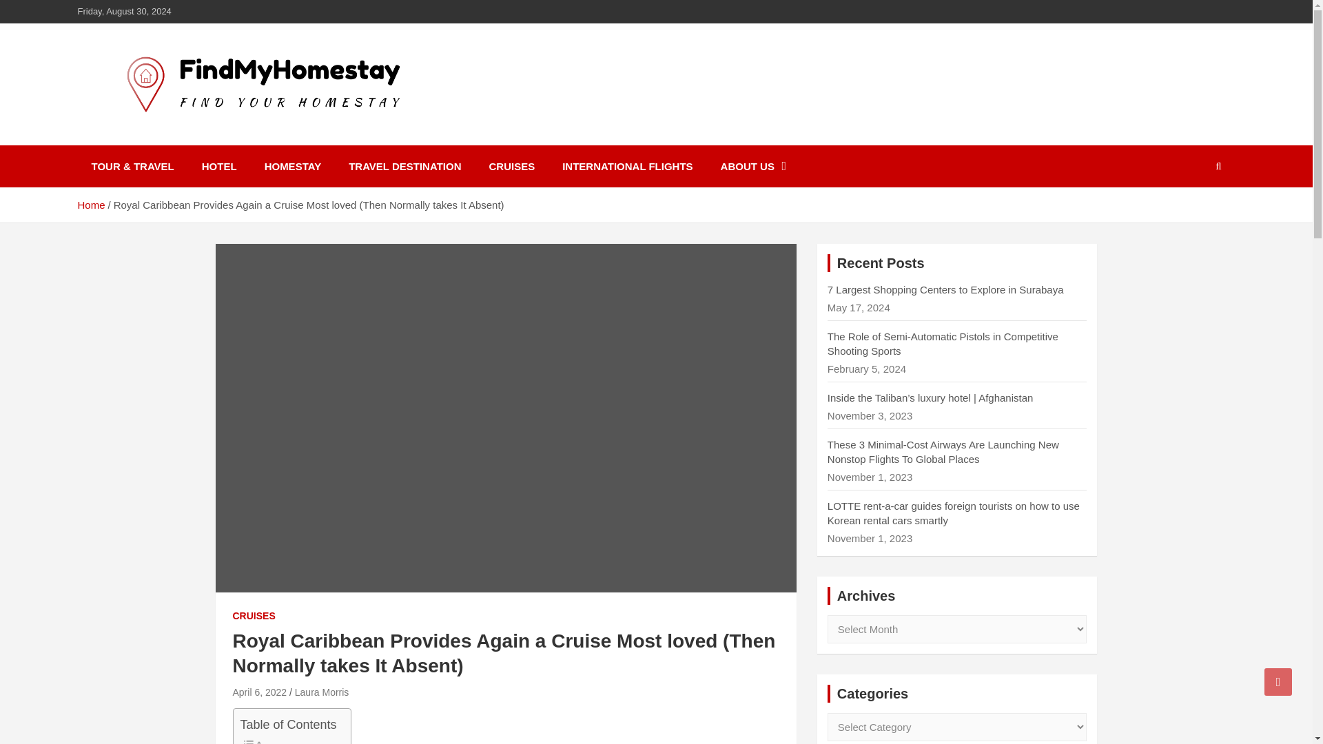  Describe the element at coordinates (294, 166) in the screenshot. I see `HOMESTAY` at that location.